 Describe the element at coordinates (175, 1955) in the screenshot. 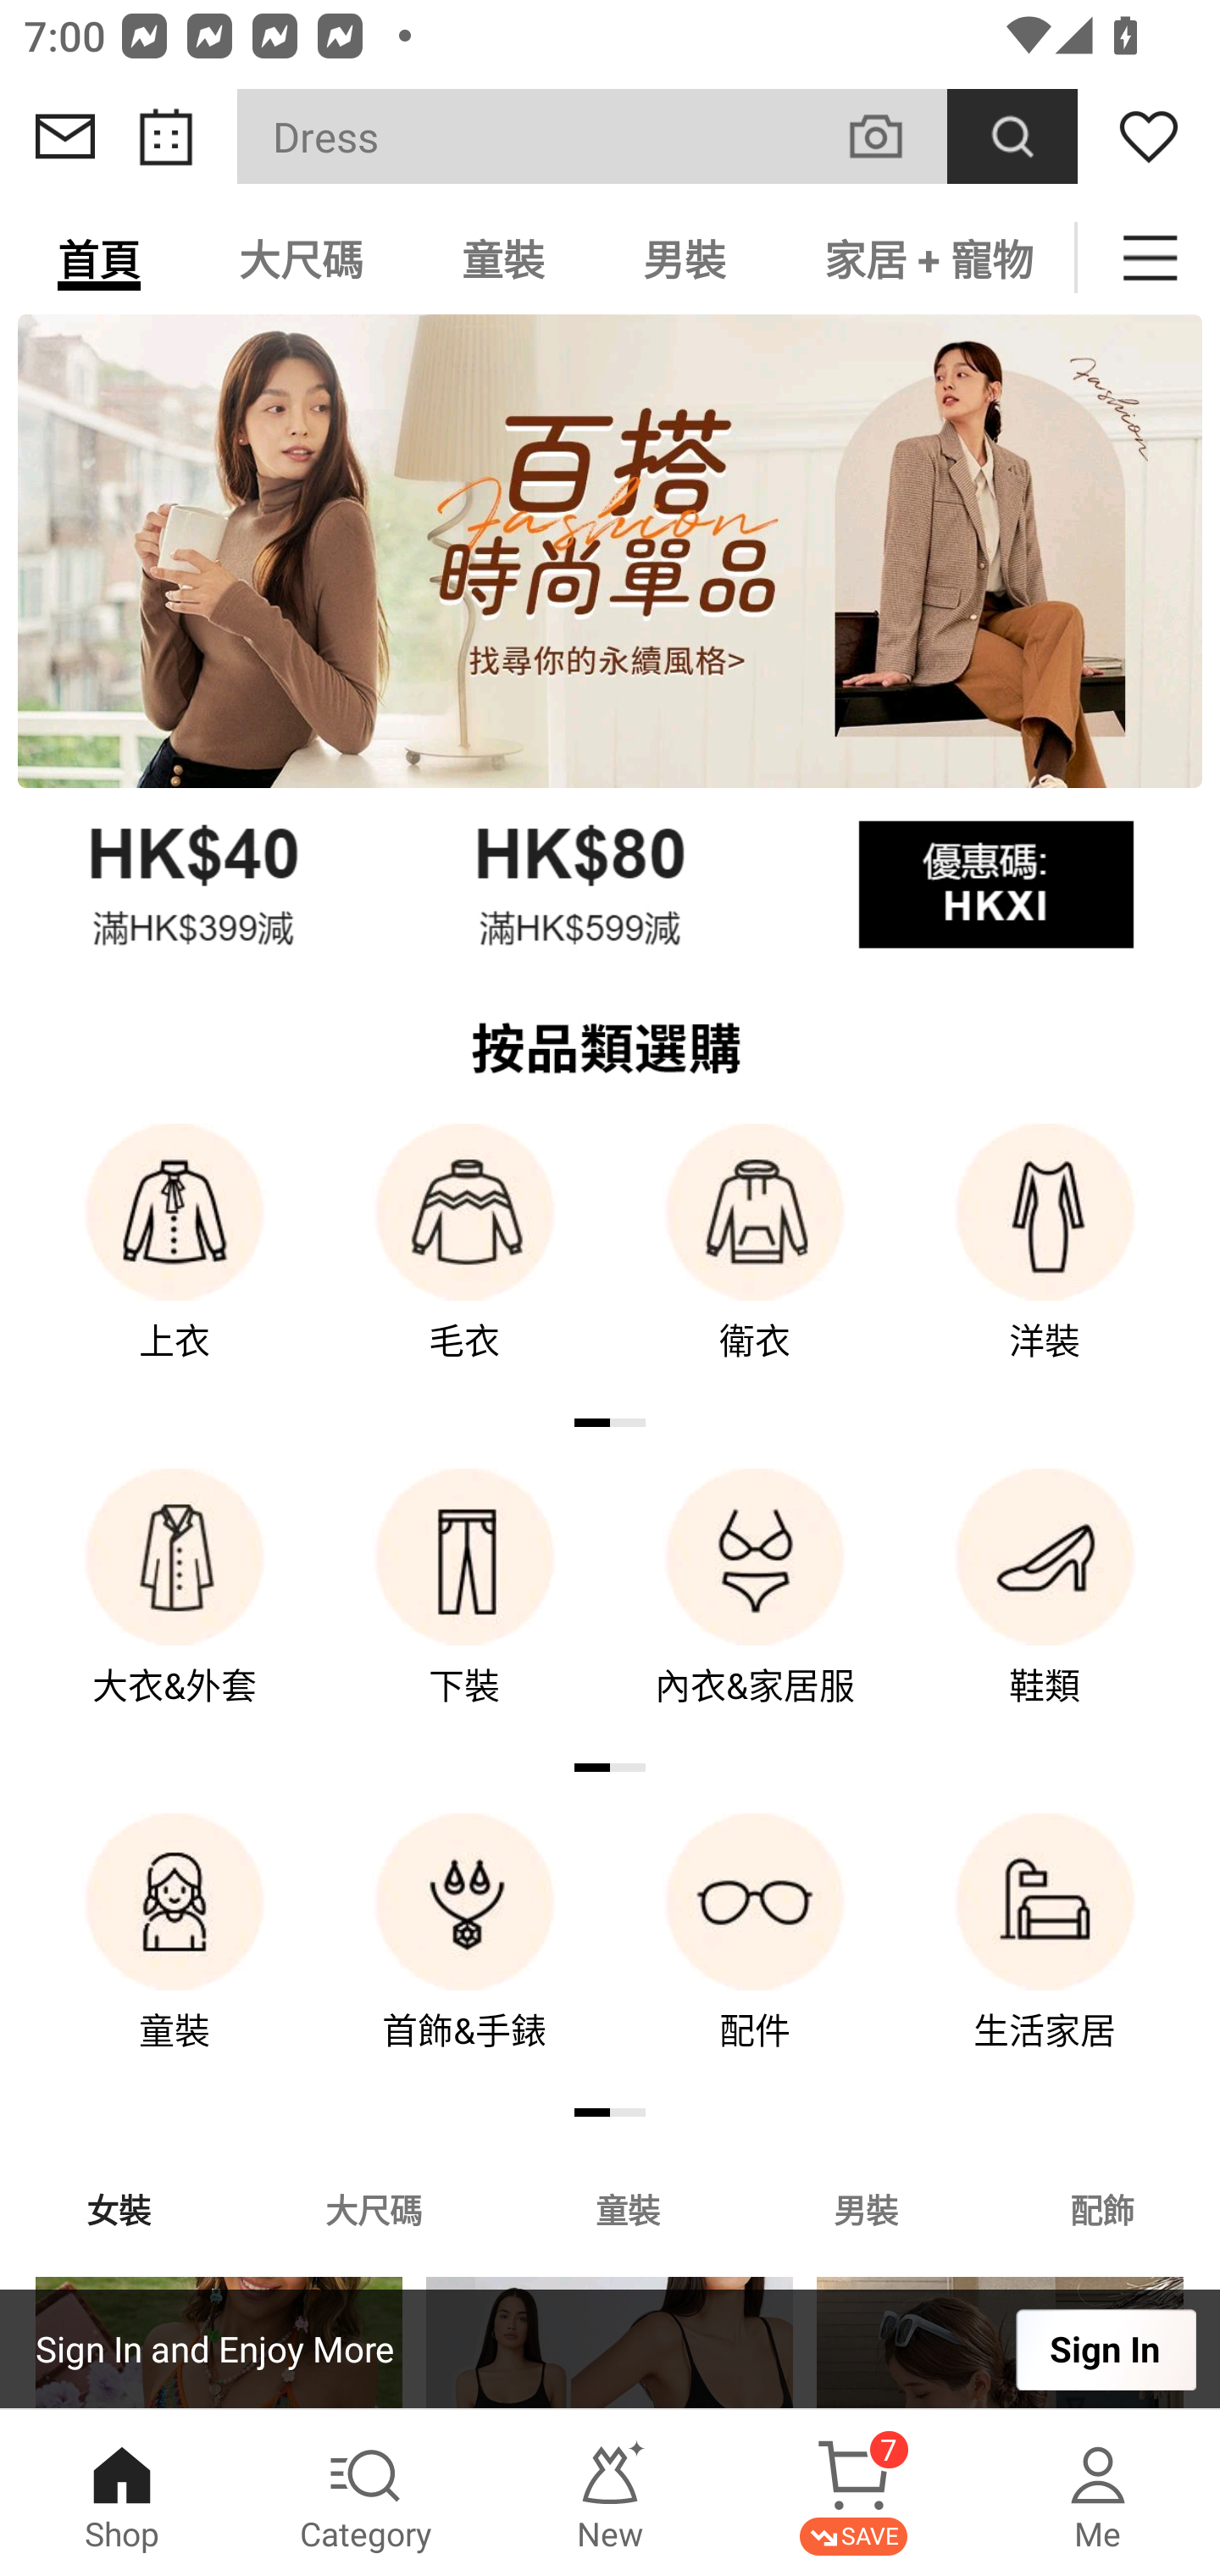

I see `童裝` at that location.